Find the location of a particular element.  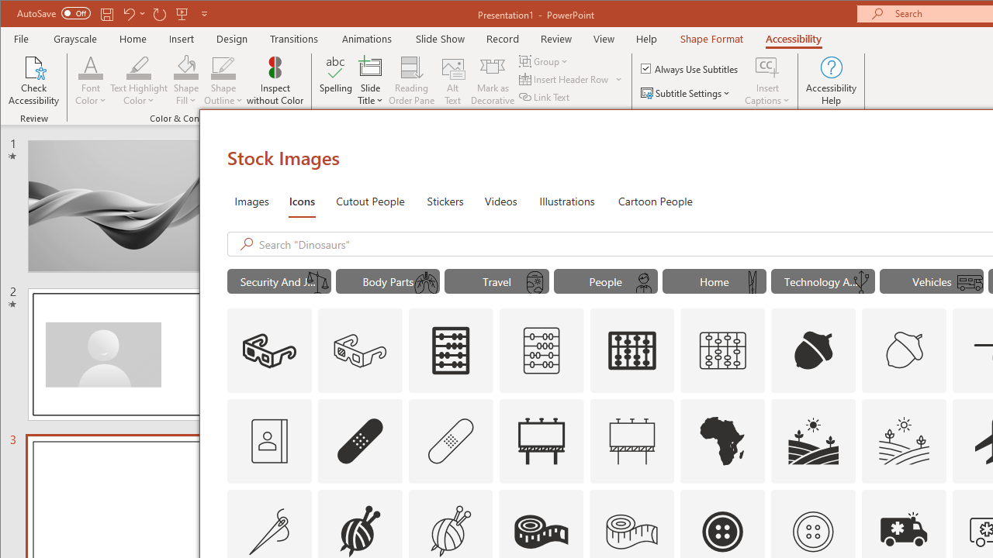

AutomationID: Icons_Advertising_M is located at coordinates (632, 440).